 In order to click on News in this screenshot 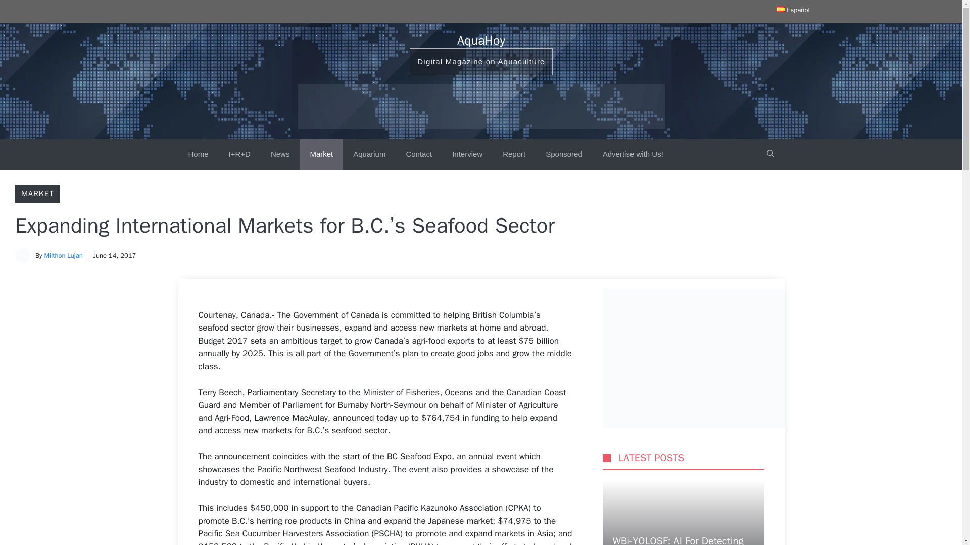, I will do `click(280, 154)`.